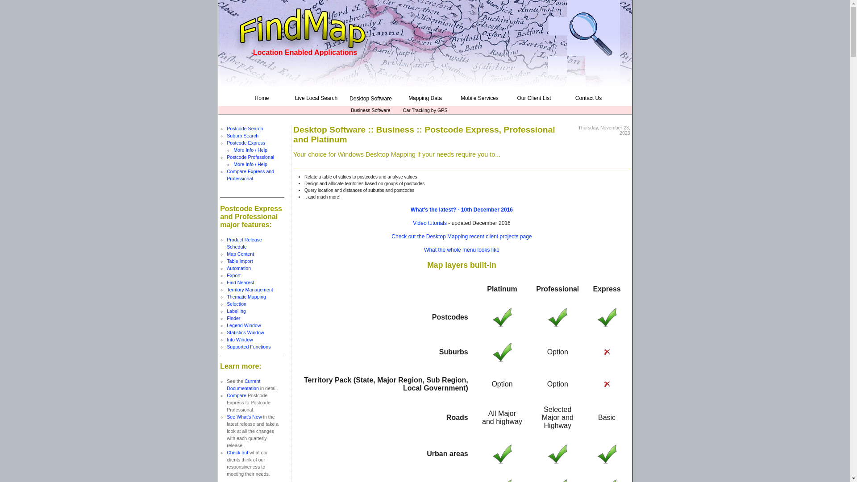  I want to click on Labelling, so click(237, 311).